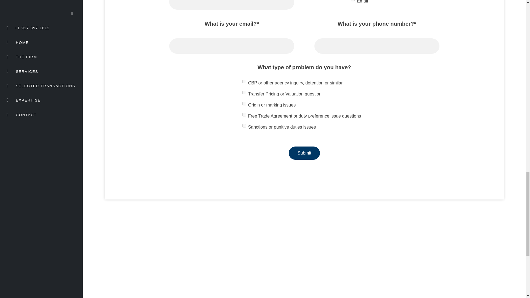 The image size is (530, 298). What do you see at coordinates (244, 93) in the screenshot?
I see `Transfer Pricing or Valuation question` at bounding box center [244, 93].